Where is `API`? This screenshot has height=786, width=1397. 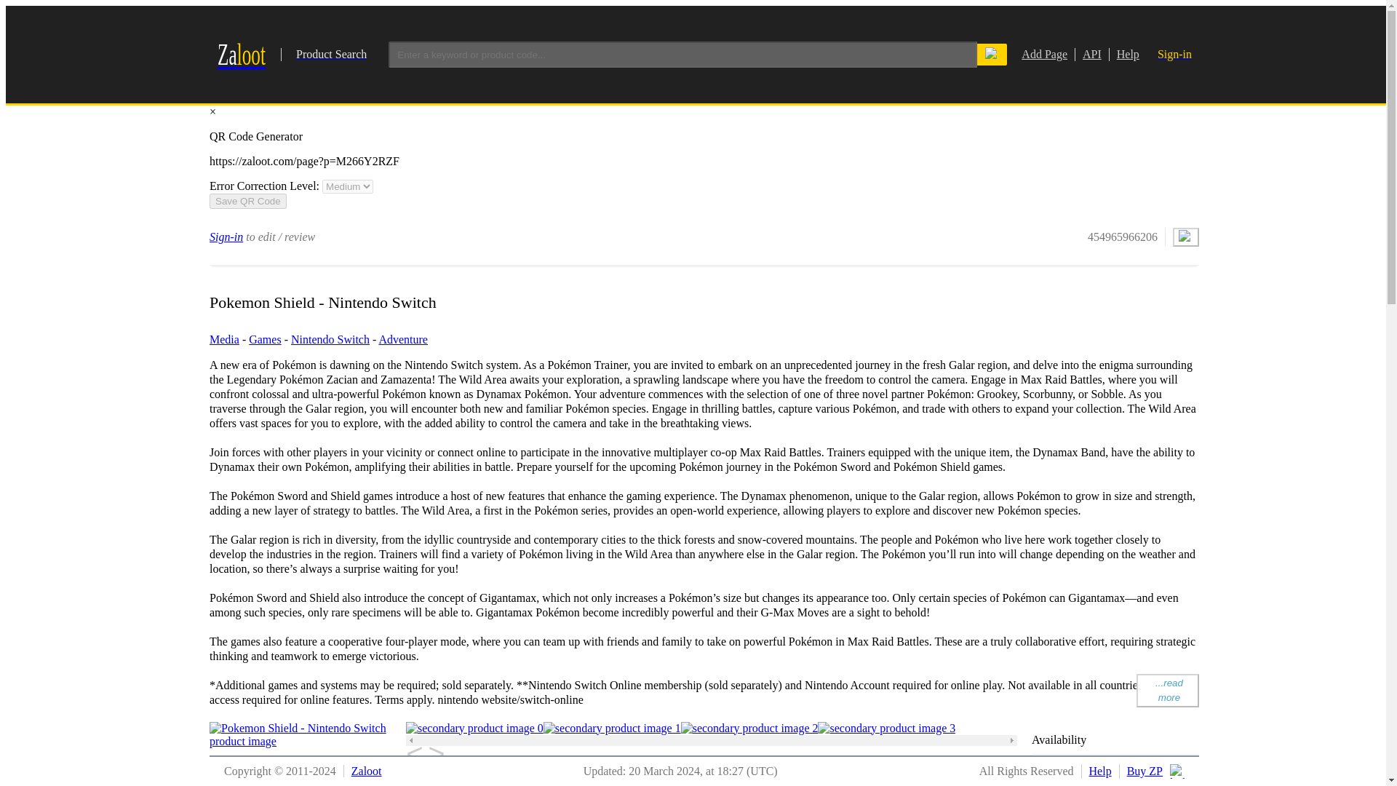 API is located at coordinates (1088, 54).